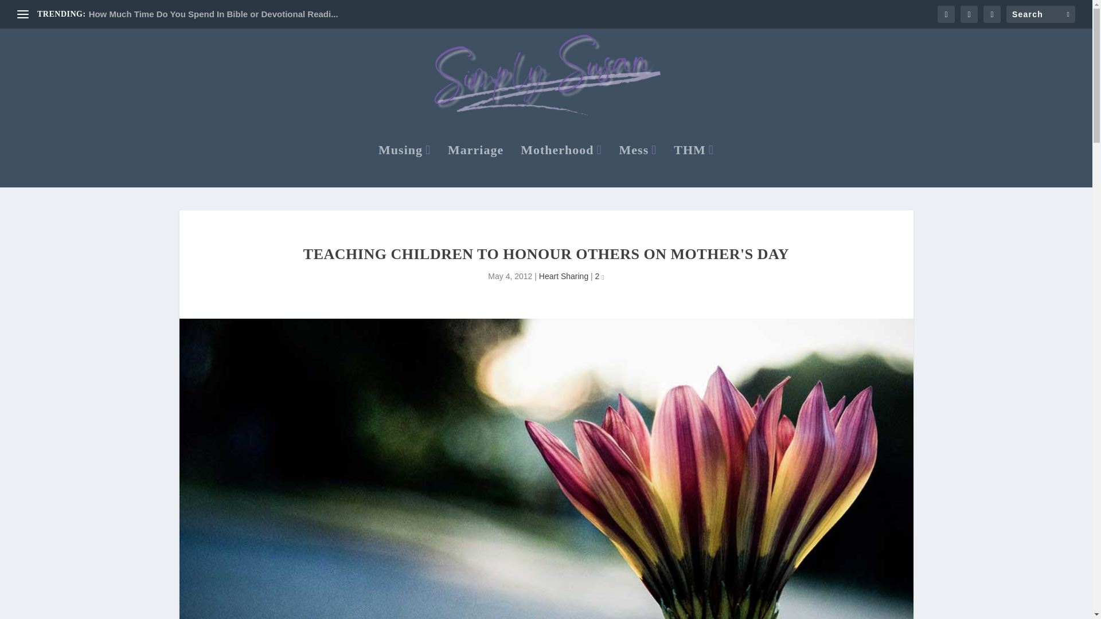  What do you see at coordinates (475, 165) in the screenshot?
I see `Marriage` at bounding box center [475, 165].